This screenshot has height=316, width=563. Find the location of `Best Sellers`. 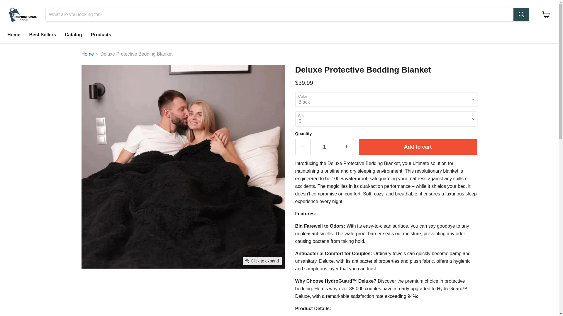

Best Sellers is located at coordinates (42, 35).